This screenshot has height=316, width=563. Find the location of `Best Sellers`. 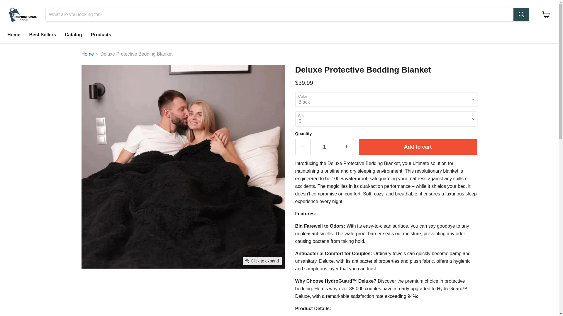

Best Sellers is located at coordinates (42, 35).